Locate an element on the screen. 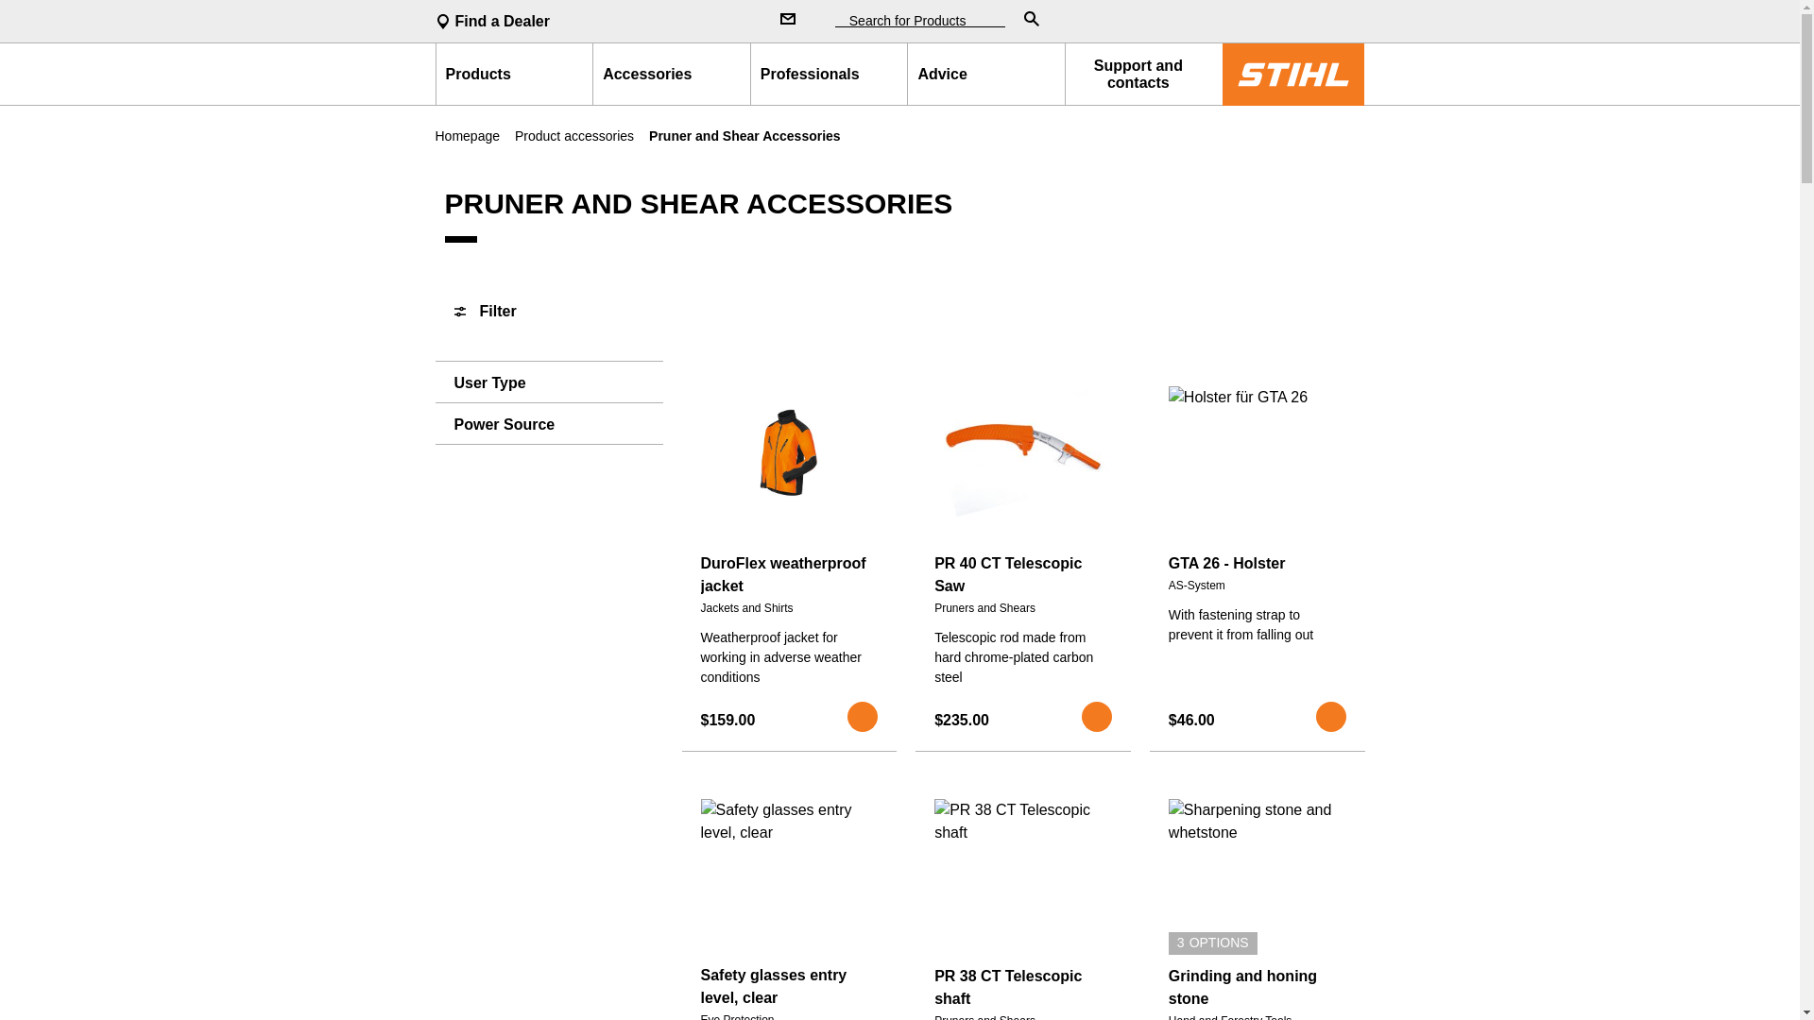  Find a Dealer is located at coordinates (592, 21).